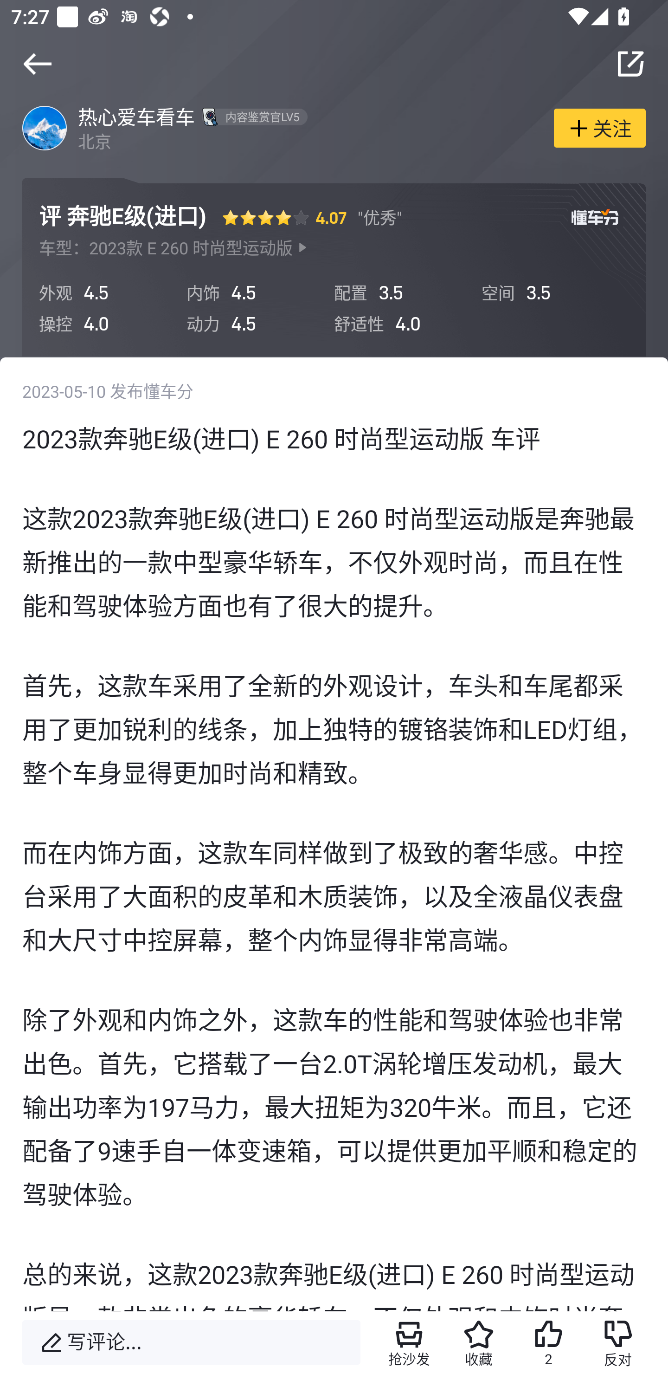 The height and width of the screenshot is (1374, 668). I want to click on 2, so click(548, 1342).